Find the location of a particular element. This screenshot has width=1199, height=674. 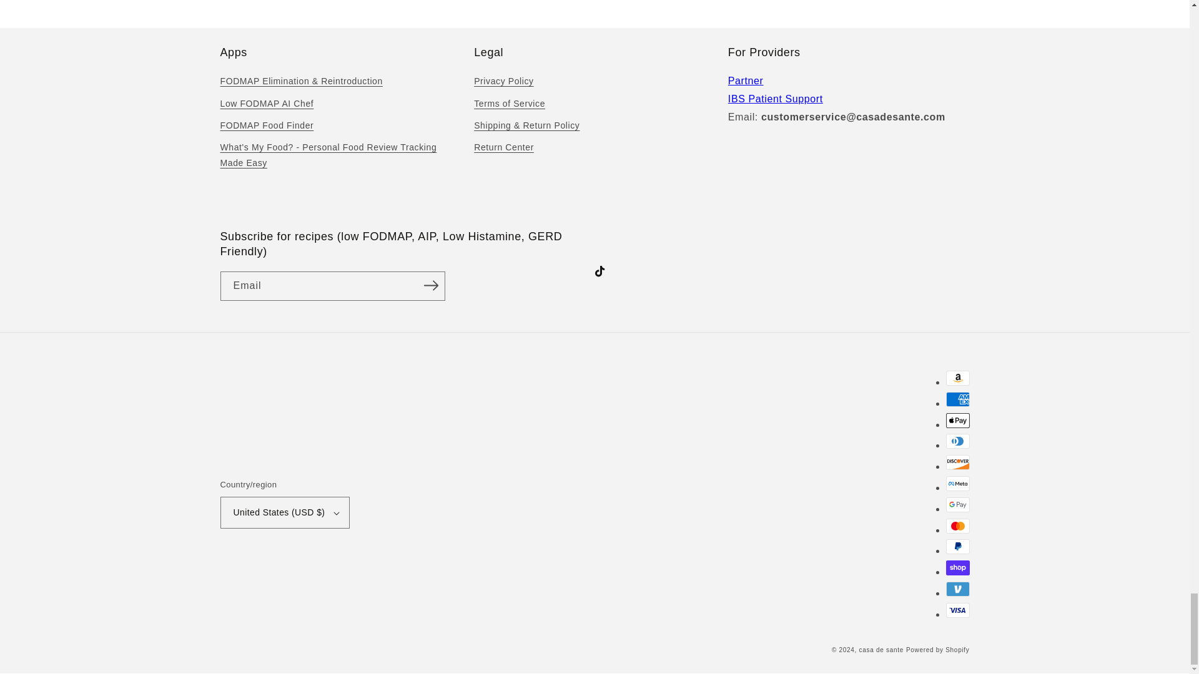

IBS Support is located at coordinates (775, 99).